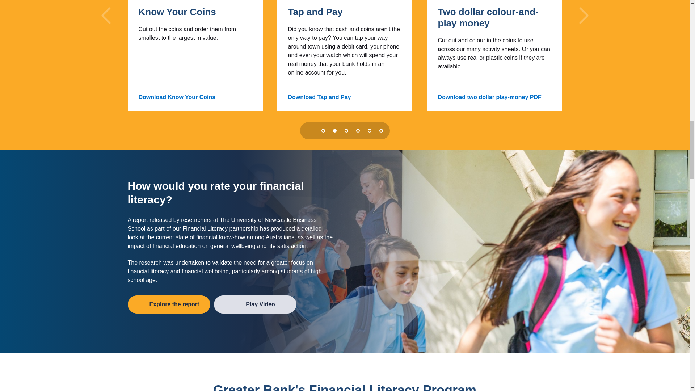  I want to click on Download Tap and Pay, so click(321, 97).